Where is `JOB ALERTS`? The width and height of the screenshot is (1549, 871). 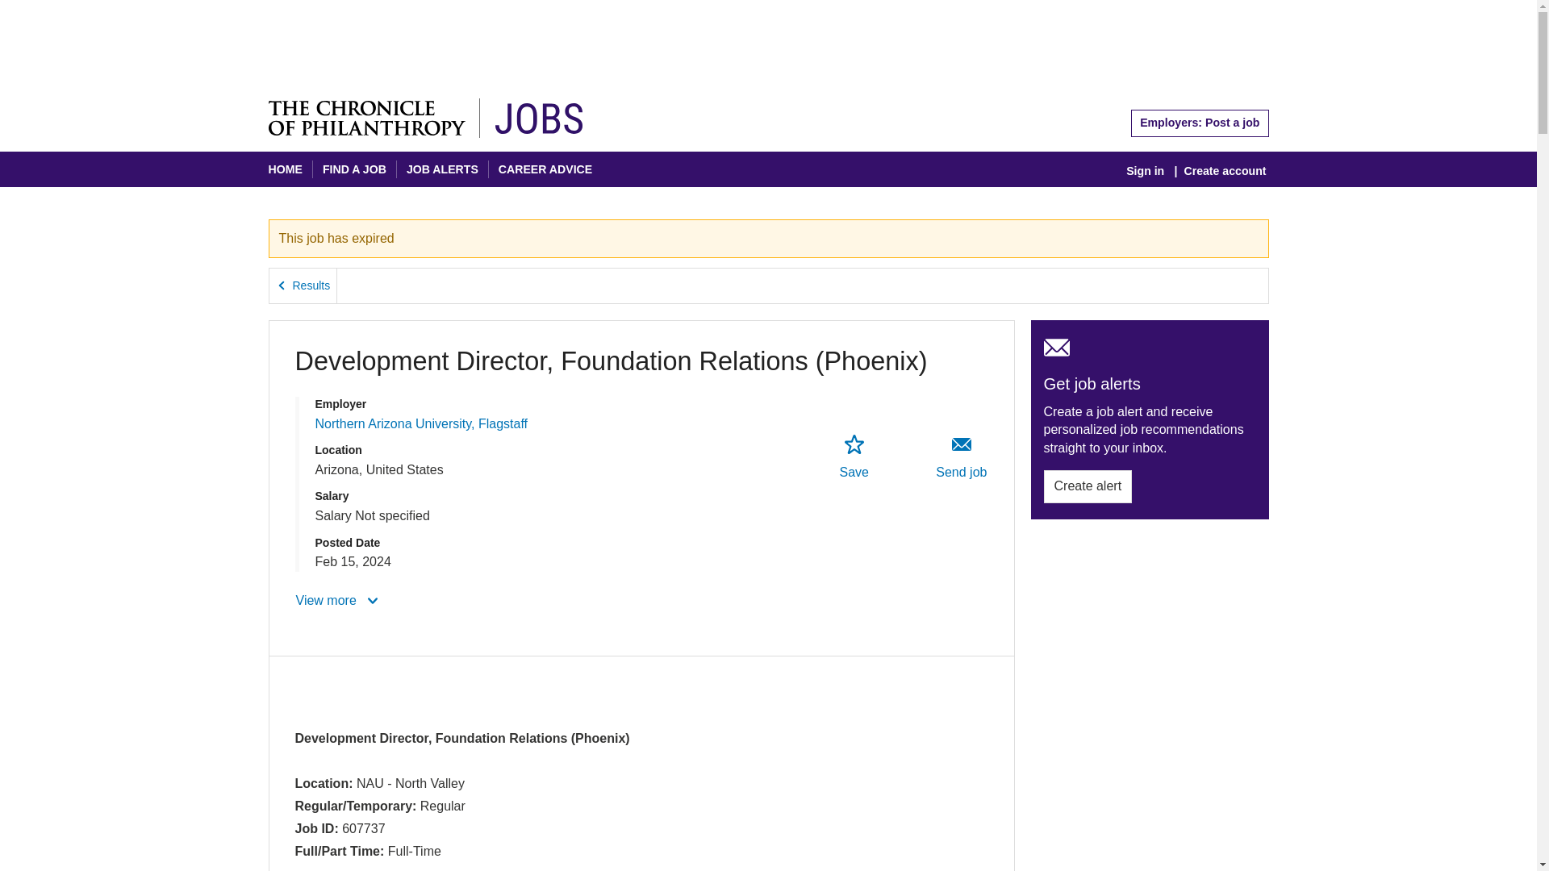
JOB ALERTS is located at coordinates (442, 170).